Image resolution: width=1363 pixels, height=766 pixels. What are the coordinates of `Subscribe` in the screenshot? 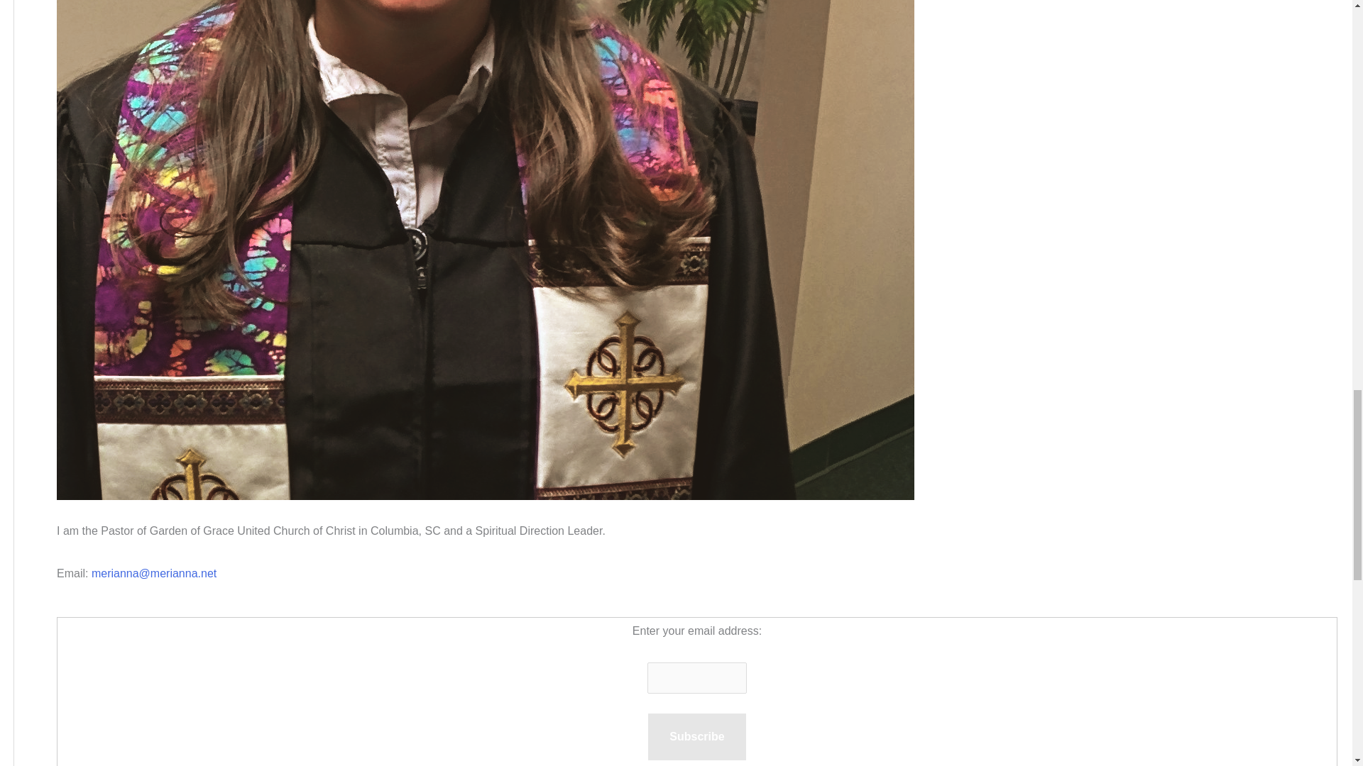 It's located at (697, 736).